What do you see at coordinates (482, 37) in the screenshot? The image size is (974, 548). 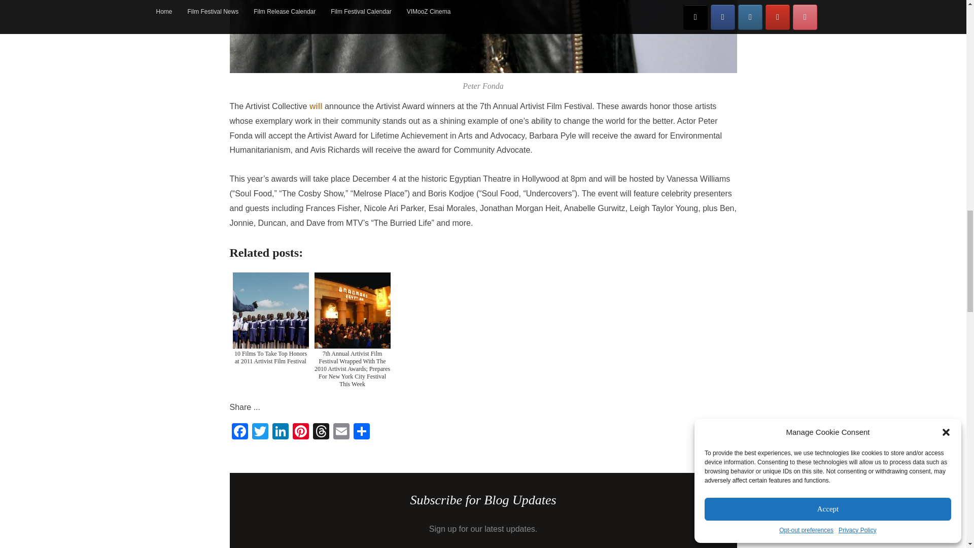 I see `Peter Fonda` at bounding box center [482, 37].